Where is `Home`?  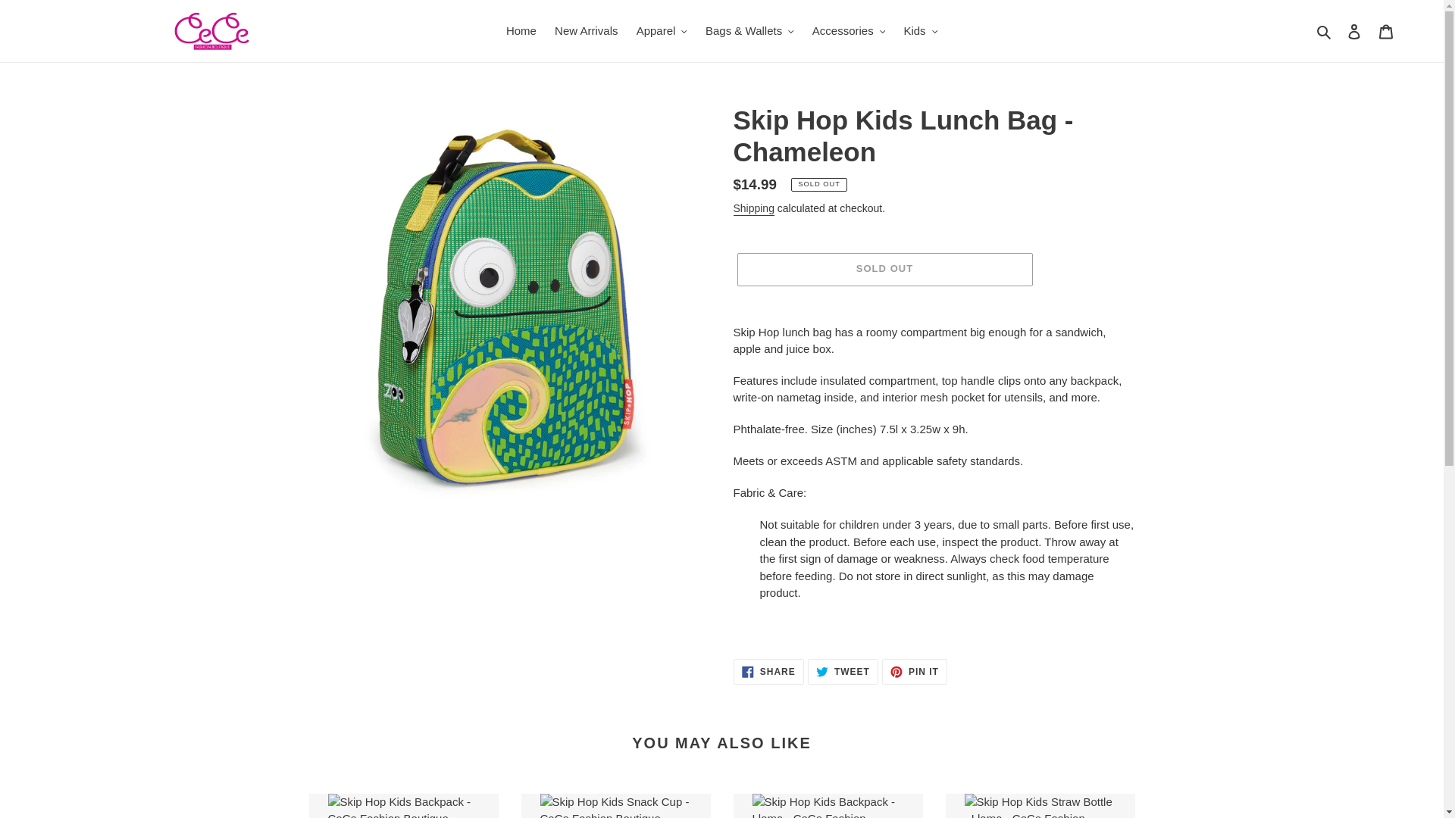
Home is located at coordinates (521, 32).